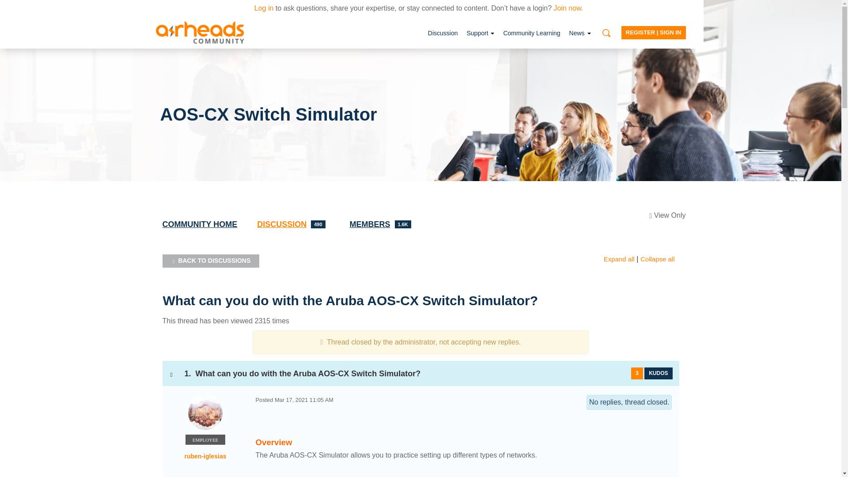  Describe the element at coordinates (211, 261) in the screenshot. I see `Expand all` at that location.